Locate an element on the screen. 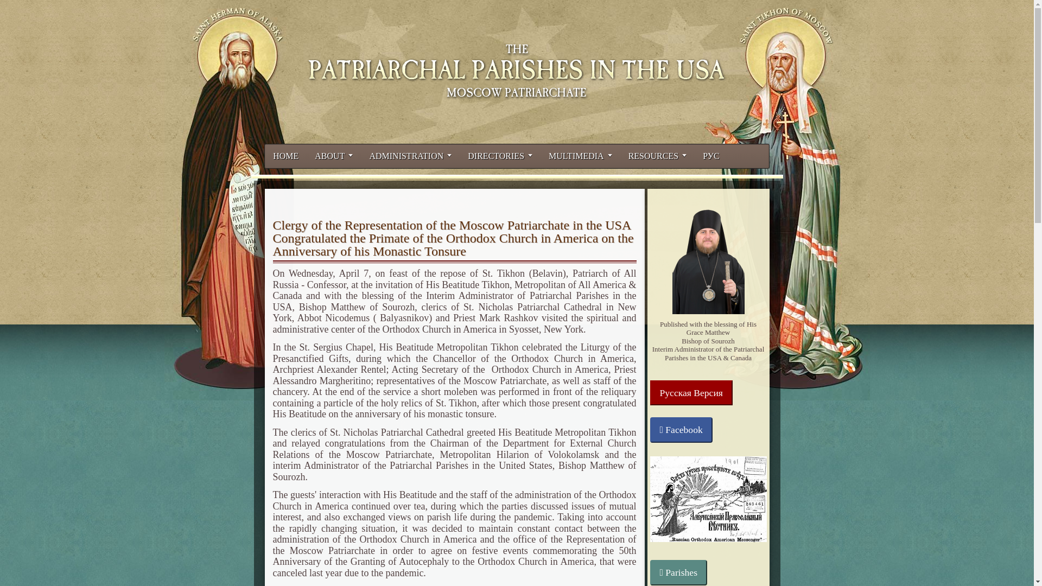  ADMINISTRATION is located at coordinates (410, 156).